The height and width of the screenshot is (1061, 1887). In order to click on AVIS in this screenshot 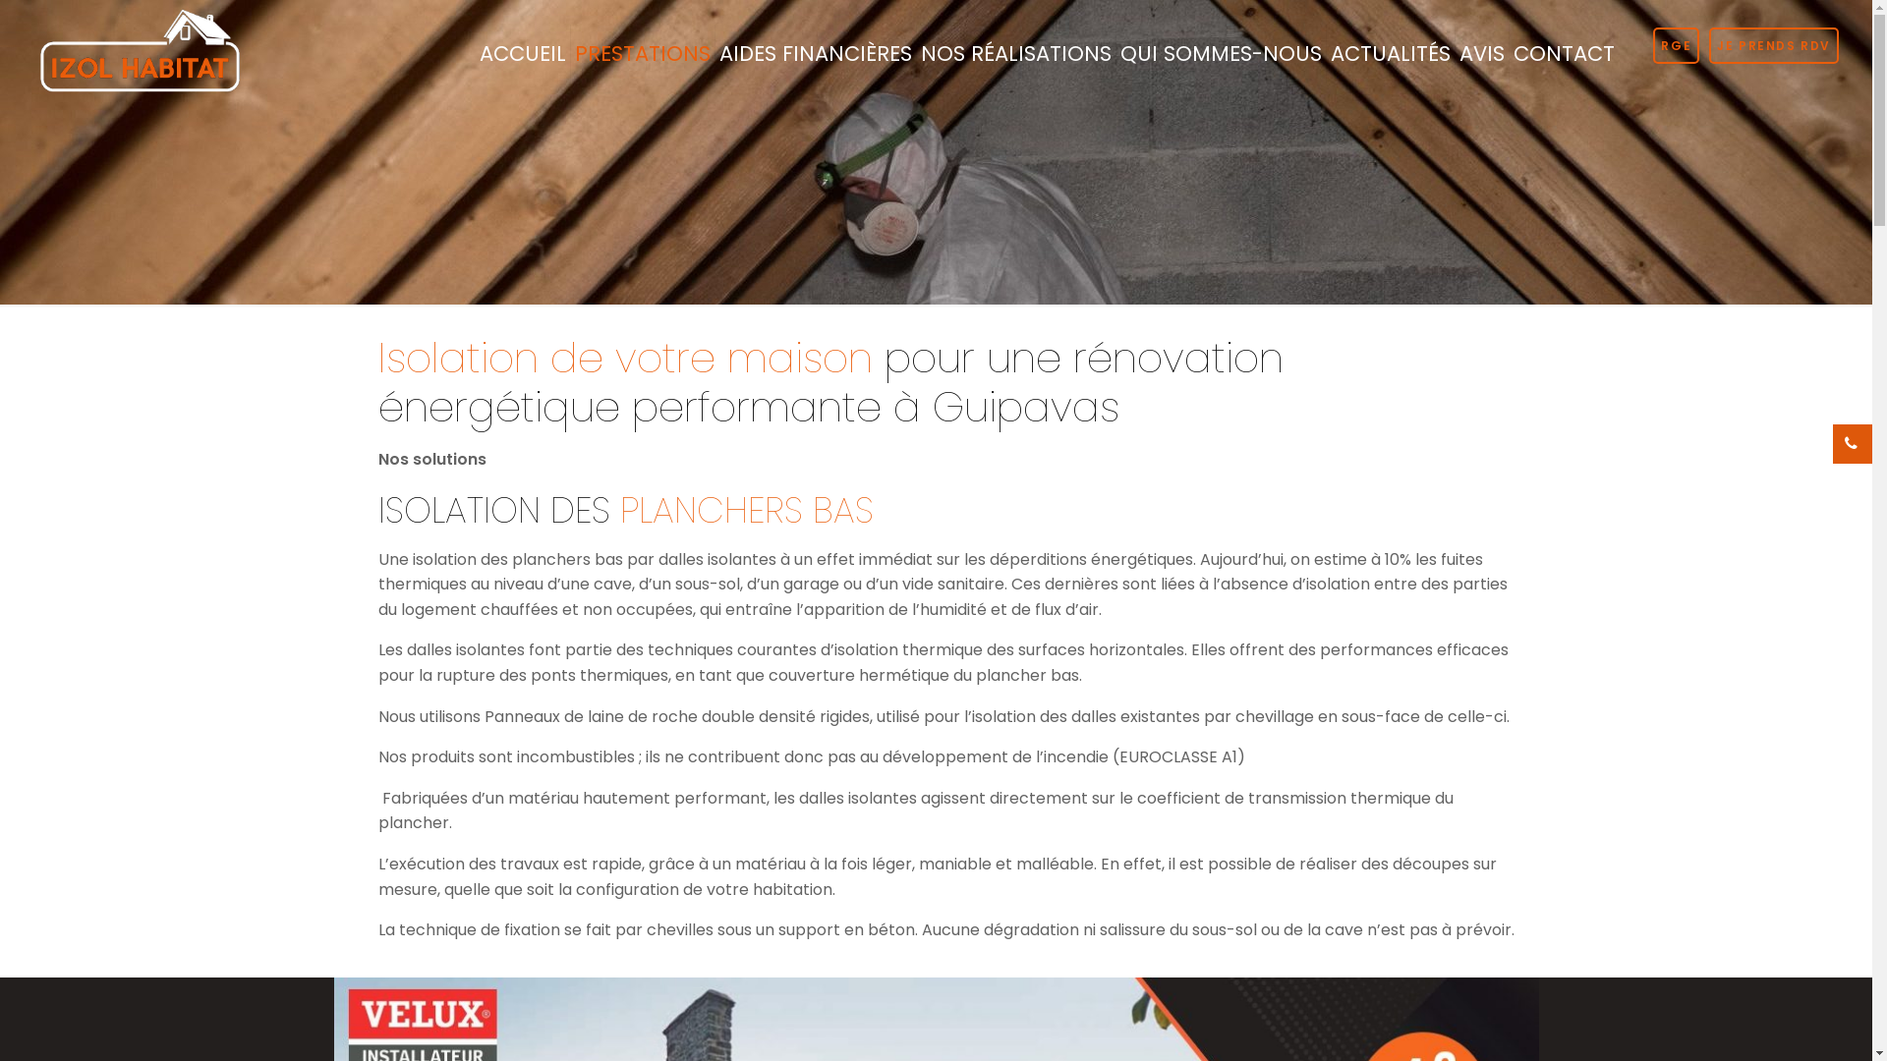, I will do `click(1482, 54)`.